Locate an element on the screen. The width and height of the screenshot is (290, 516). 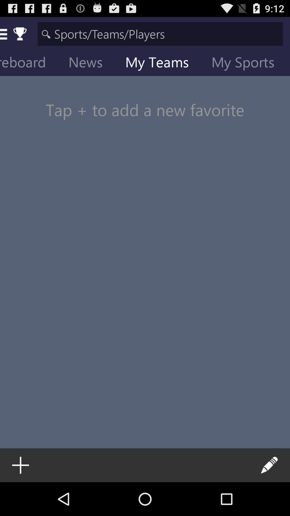
choose the icon to the left of the news item is located at coordinates (31, 63).